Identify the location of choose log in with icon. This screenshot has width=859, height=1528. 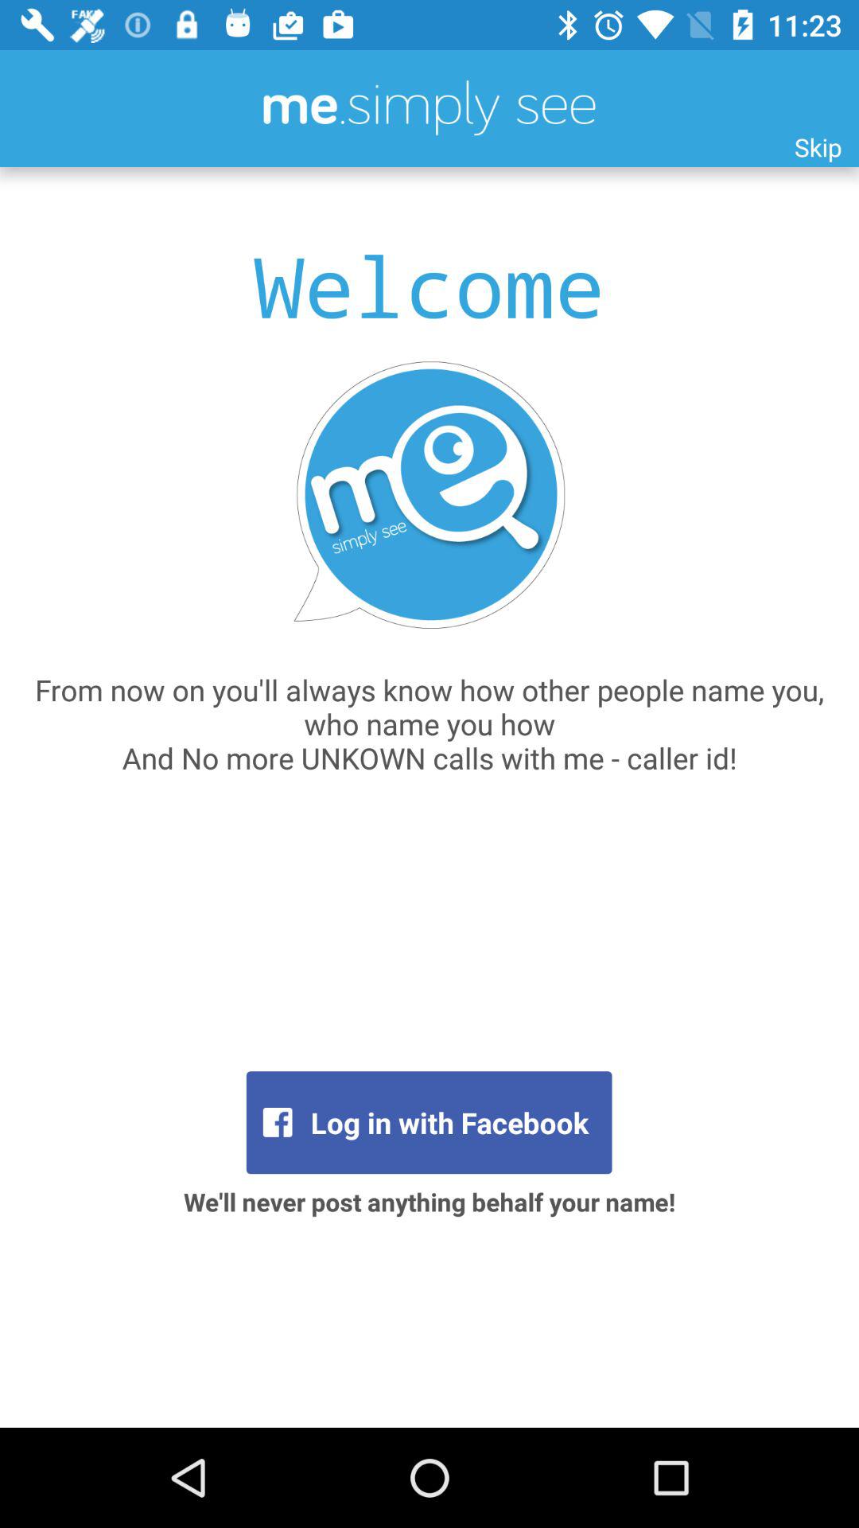
(429, 1122).